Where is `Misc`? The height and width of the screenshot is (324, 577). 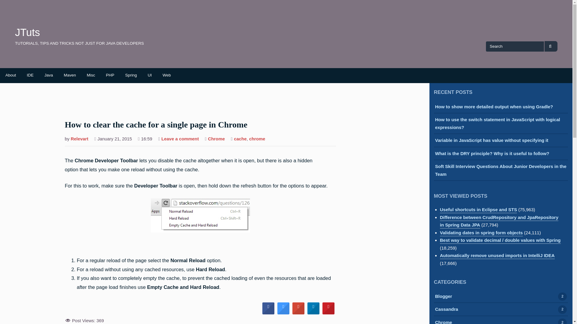
Misc is located at coordinates (91, 75).